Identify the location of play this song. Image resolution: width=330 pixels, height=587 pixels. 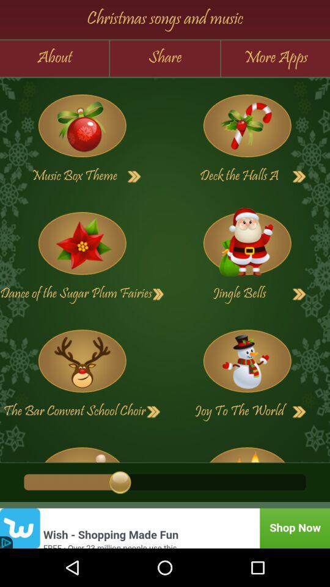
(82, 450).